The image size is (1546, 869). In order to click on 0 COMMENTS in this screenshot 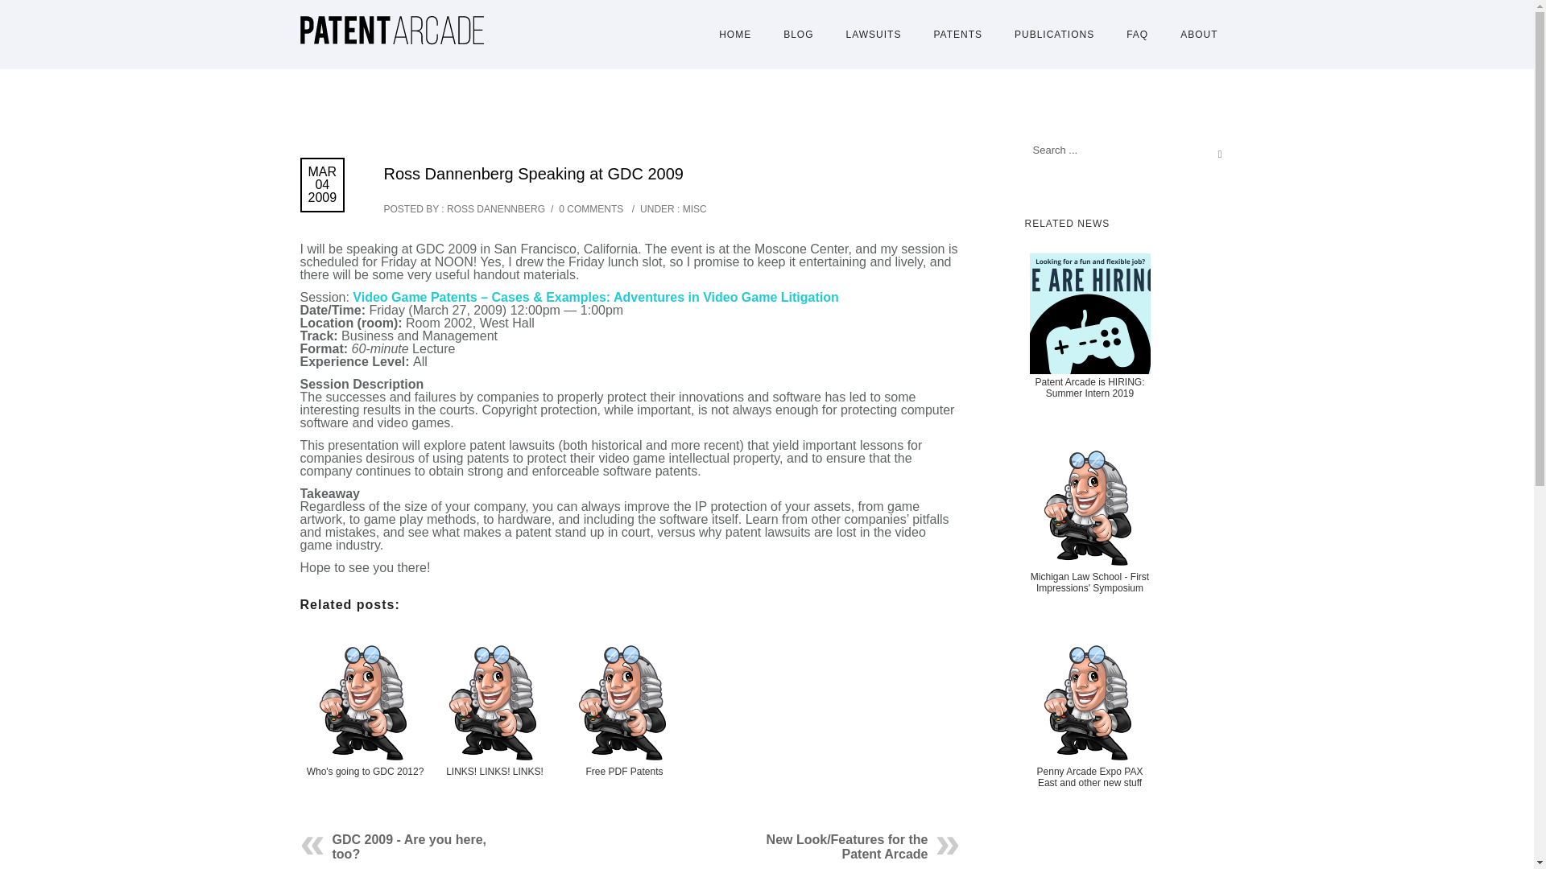, I will do `click(590, 208)`.